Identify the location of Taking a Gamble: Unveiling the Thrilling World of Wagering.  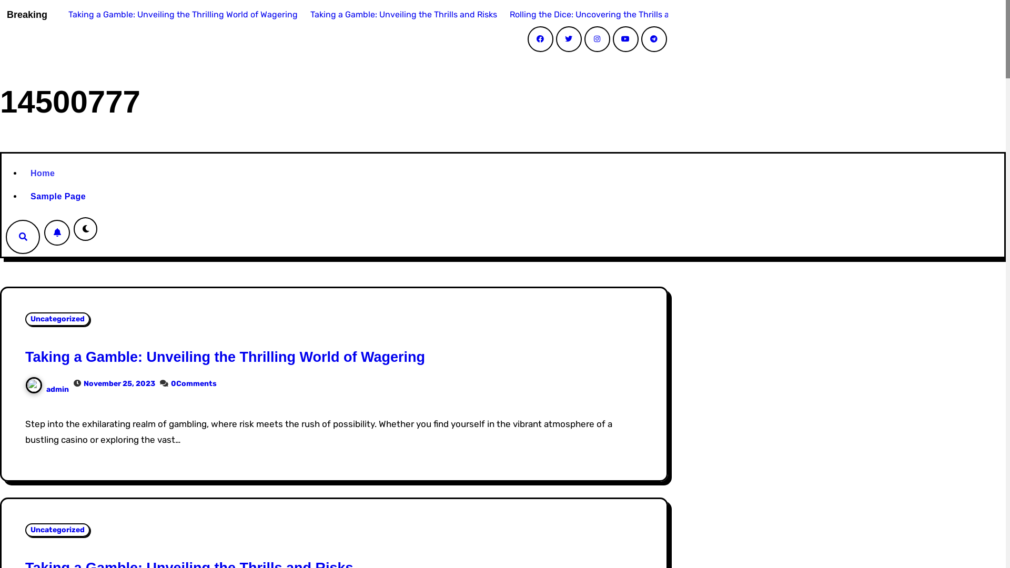
(225, 357).